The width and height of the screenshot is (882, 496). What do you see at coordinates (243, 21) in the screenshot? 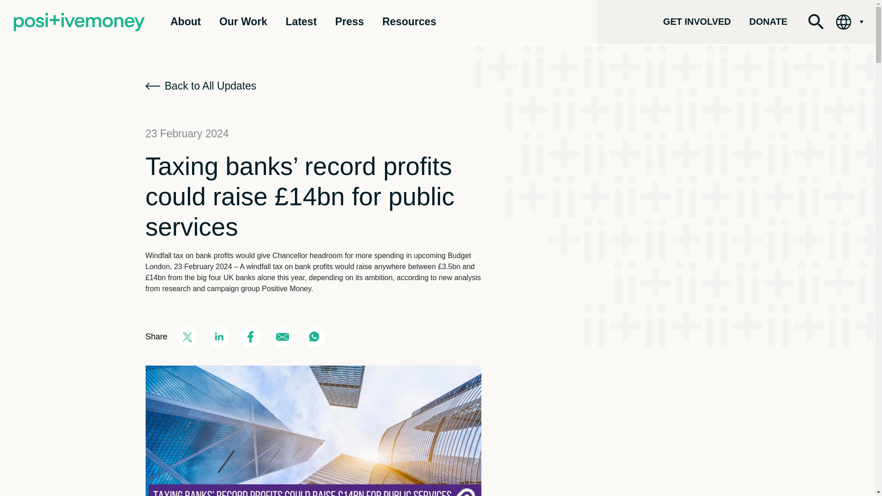
I see `Our Work` at bounding box center [243, 21].